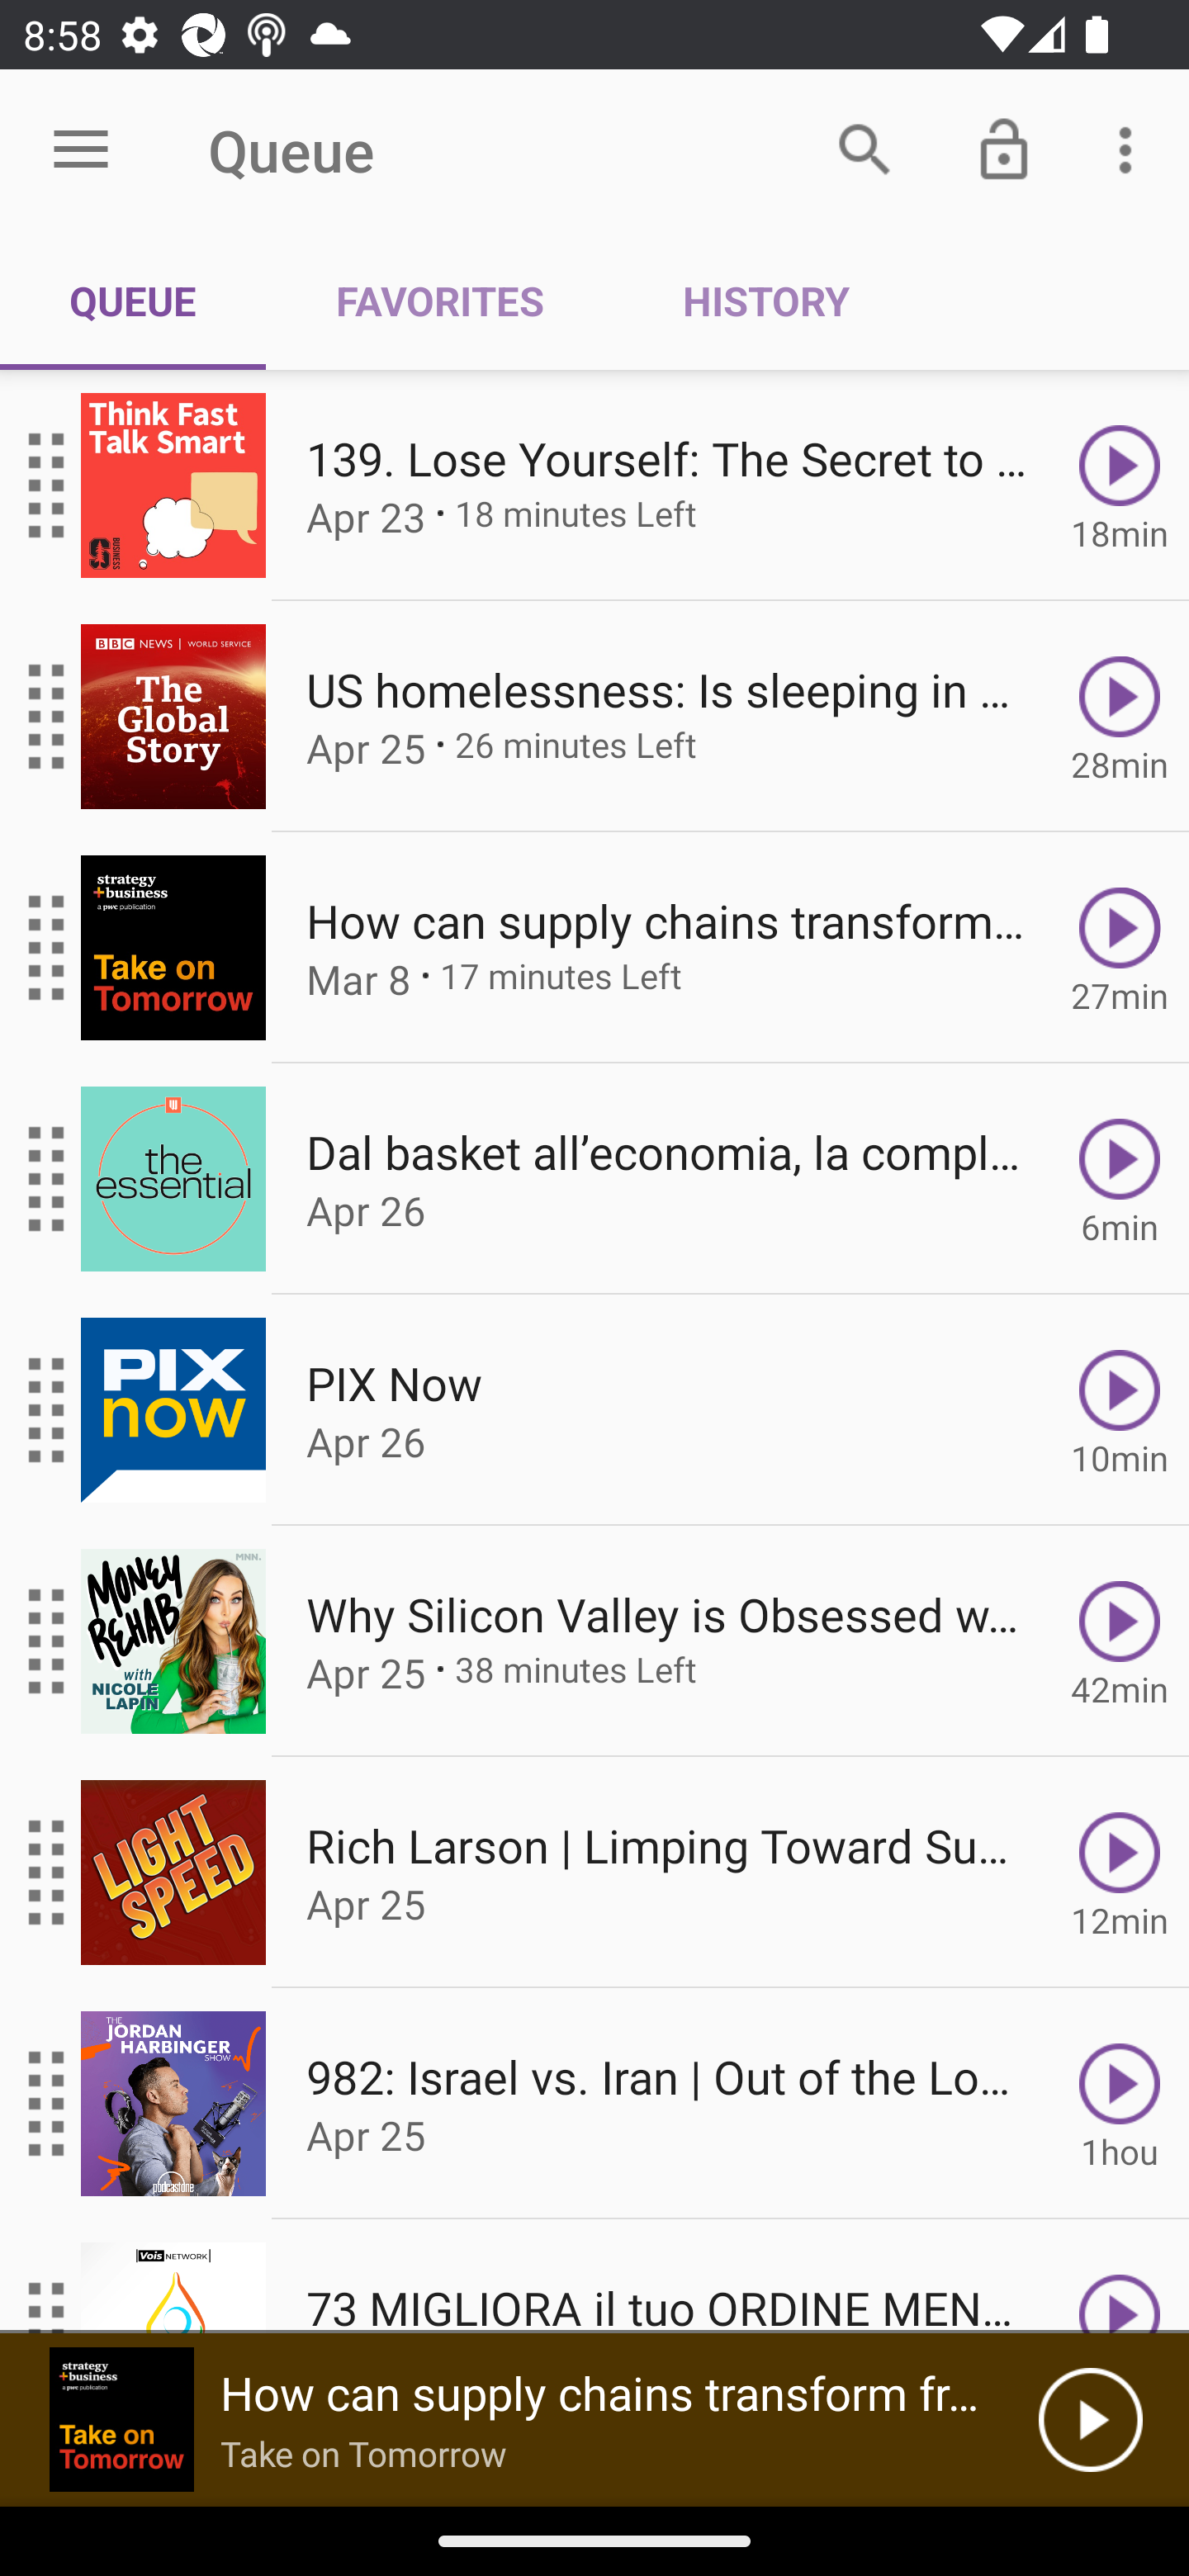 The image size is (1189, 2576). What do you see at coordinates (439, 301) in the screenshot?
I see `FAVORITES` at bounding box center [439, 301].